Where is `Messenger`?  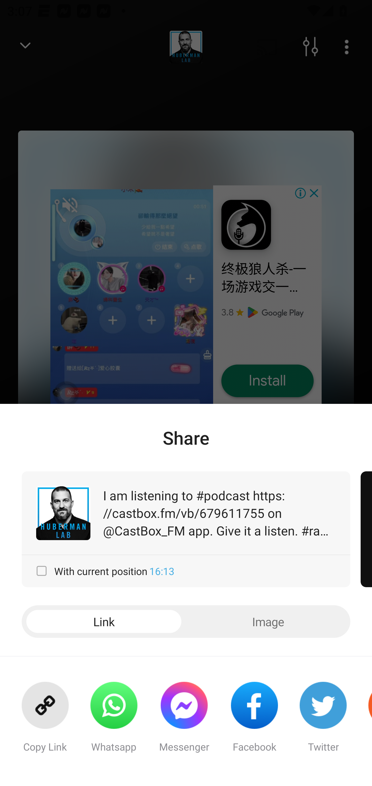 Messenger is located at coordinates (184, 721).